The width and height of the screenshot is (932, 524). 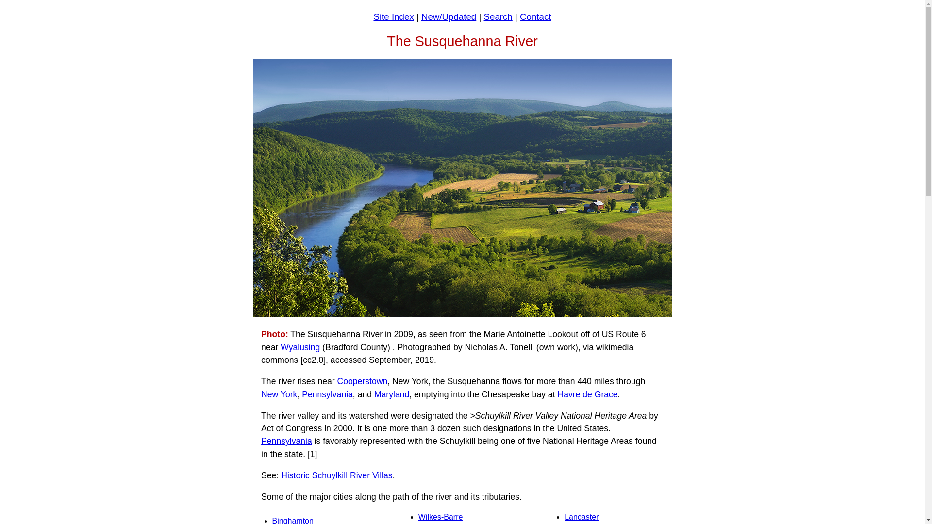 I want to click on Contact, so click(x=535, y=16).